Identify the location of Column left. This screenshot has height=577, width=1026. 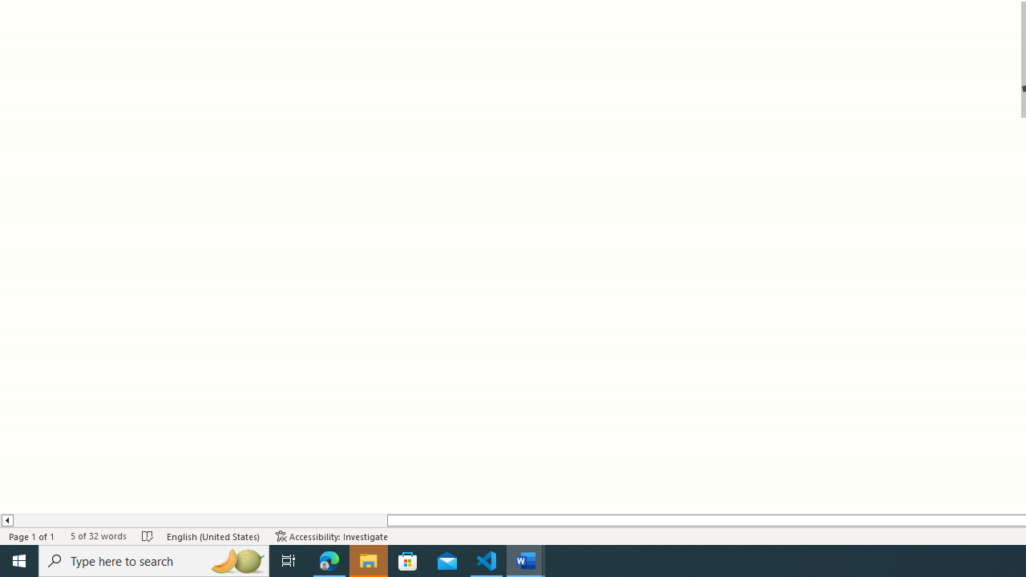
(6, 520).